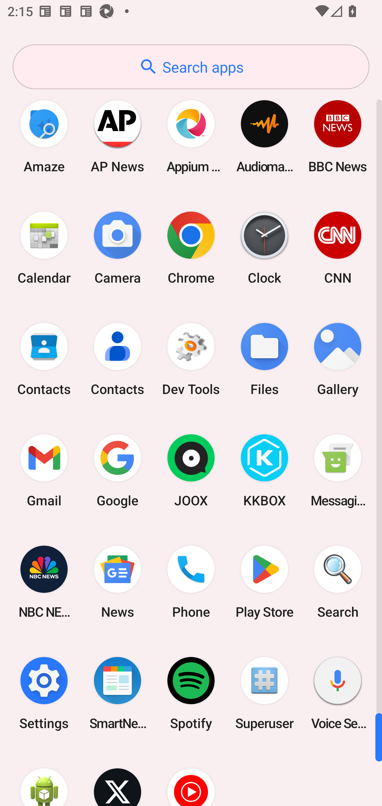 This screenshot has width=382, height=806. What do you see at coordinates (264, 360) in the screenshot?
I see `Files` at bounding box center [264, 360].